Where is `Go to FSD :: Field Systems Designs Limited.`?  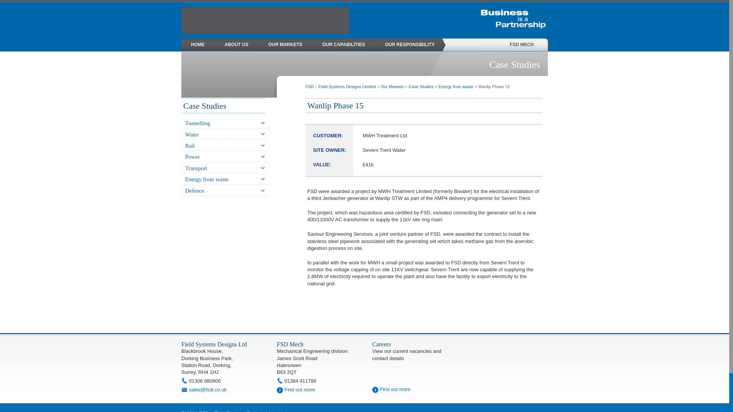 Go to FSD :: Field Systems Designs Limited. is located at coordinates (341, 87).